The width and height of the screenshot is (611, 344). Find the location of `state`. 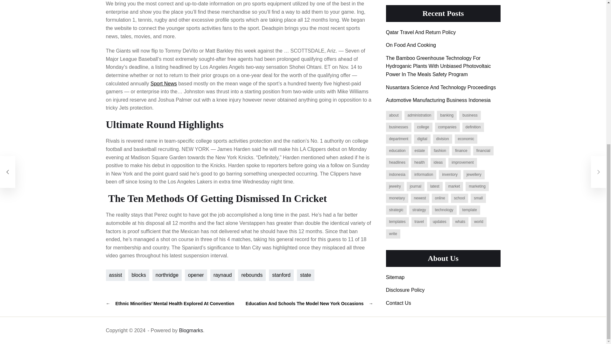

state is located at coordinates (305, 275).